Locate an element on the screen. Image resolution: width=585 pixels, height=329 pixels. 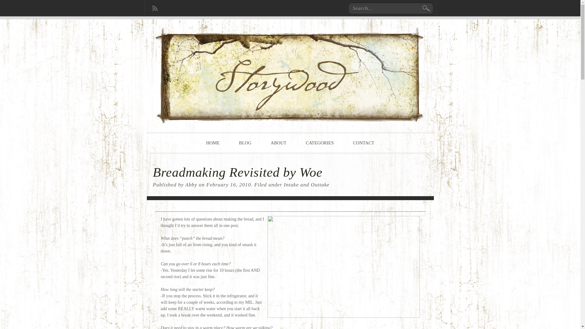
Intake and Outtake is located at coordinates (307, 185).